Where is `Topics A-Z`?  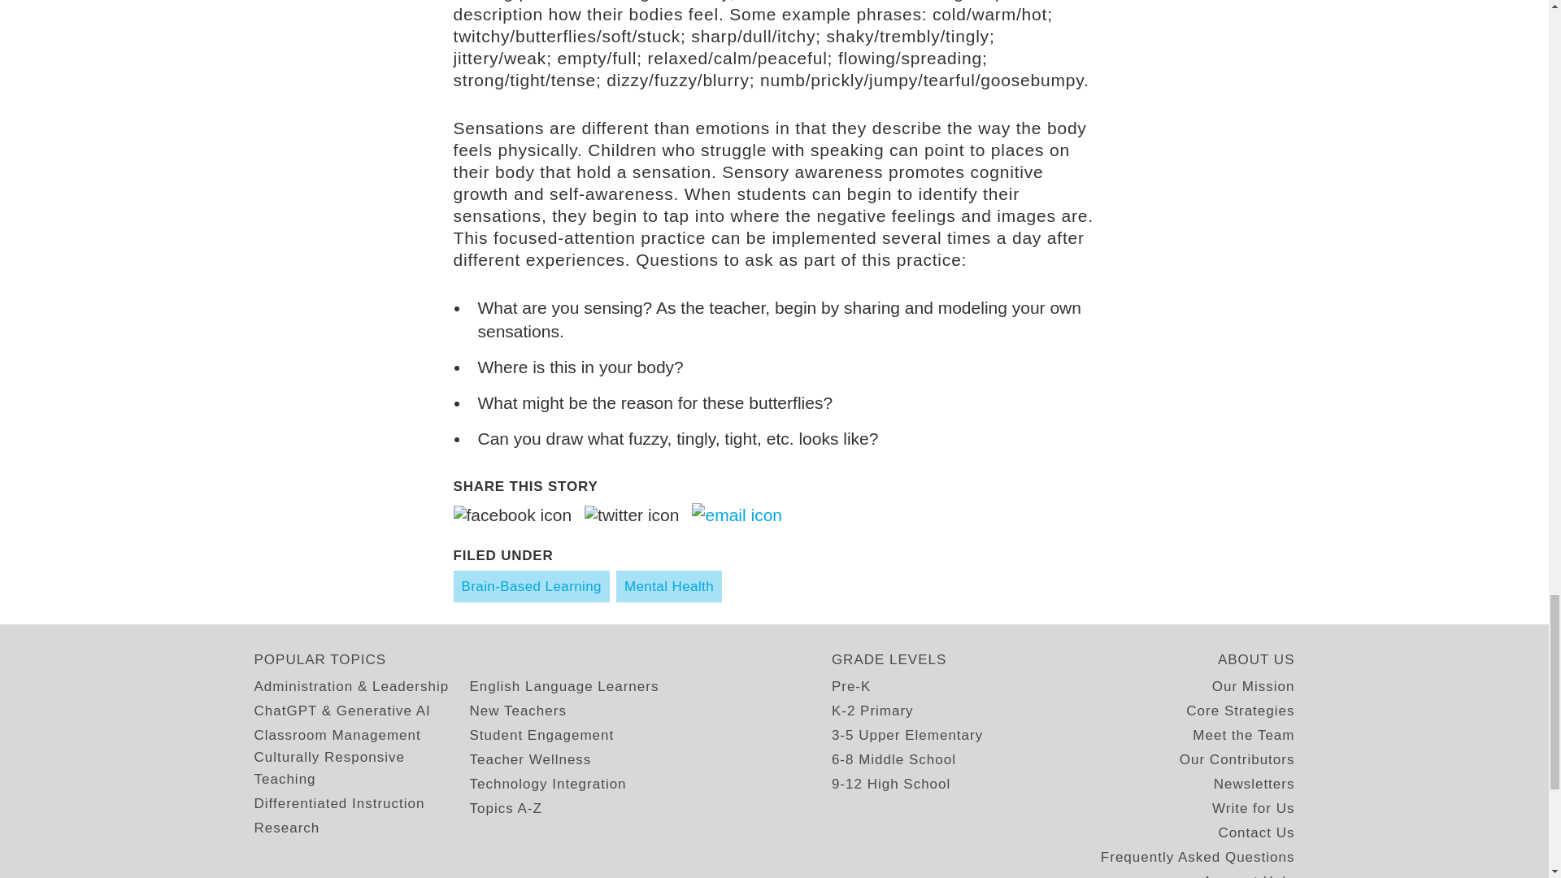
Topics A-Z is located at coordinates (506, 808).